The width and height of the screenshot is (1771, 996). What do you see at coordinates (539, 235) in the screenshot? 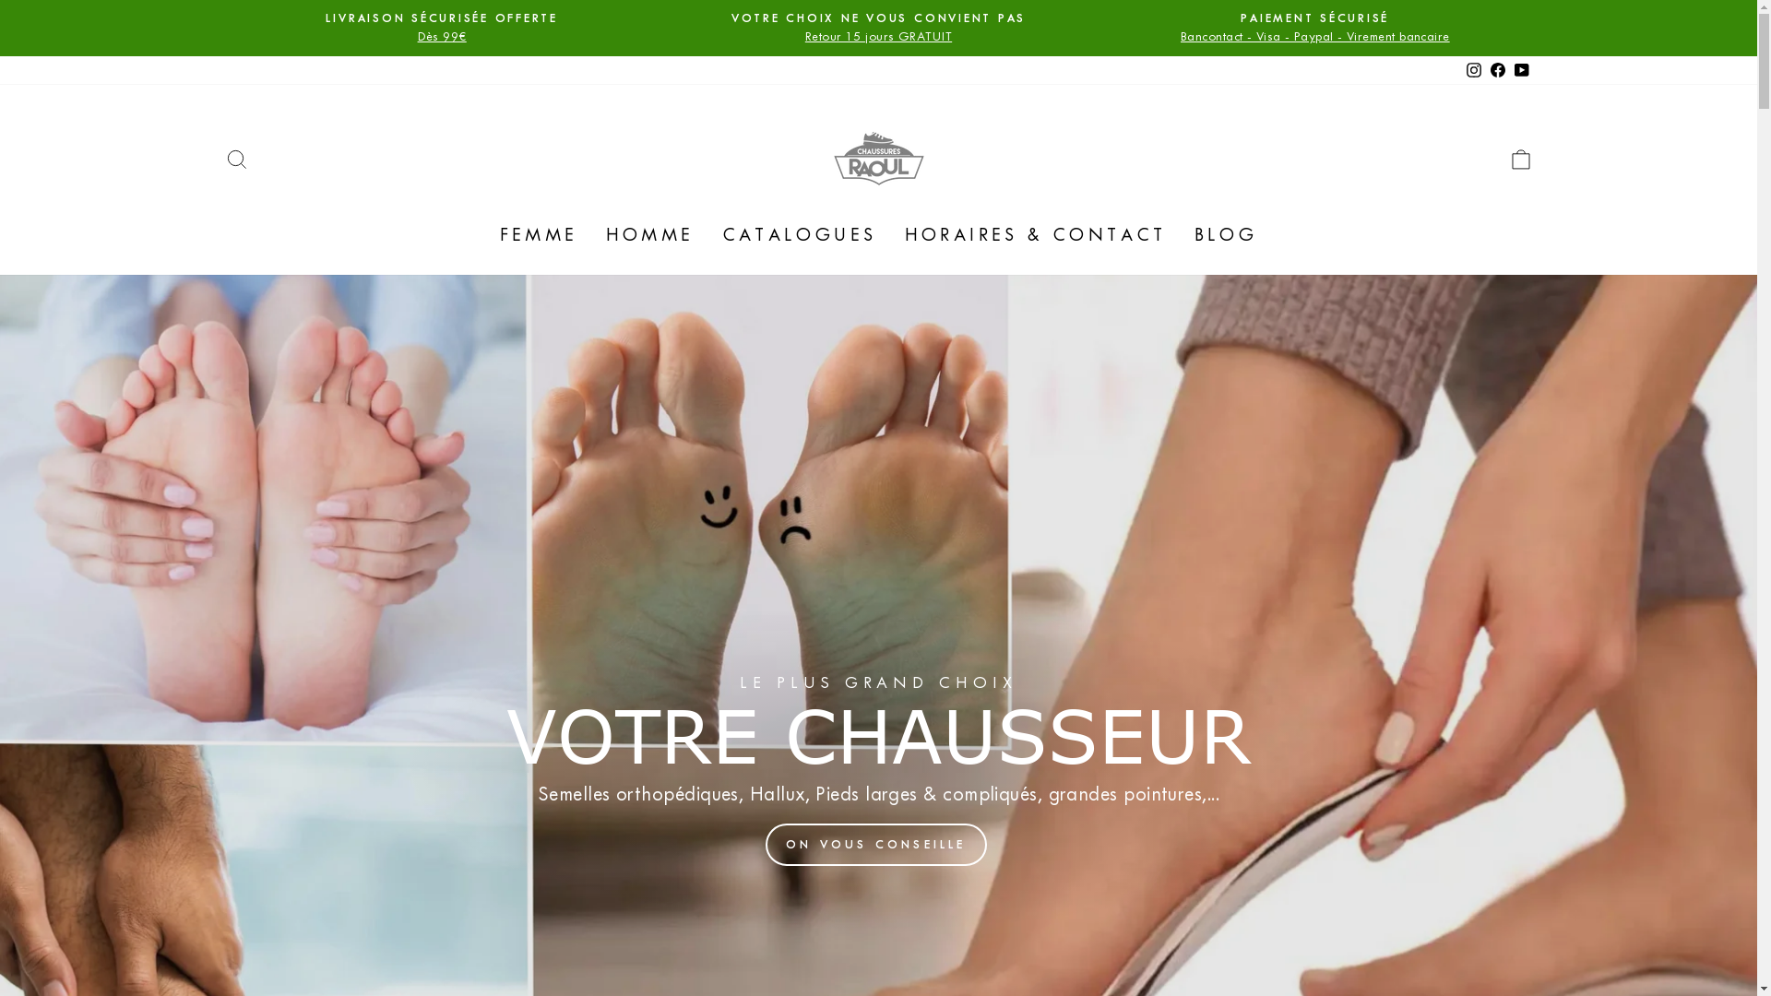
I see `FEMME` at bounding box center [539, 235].